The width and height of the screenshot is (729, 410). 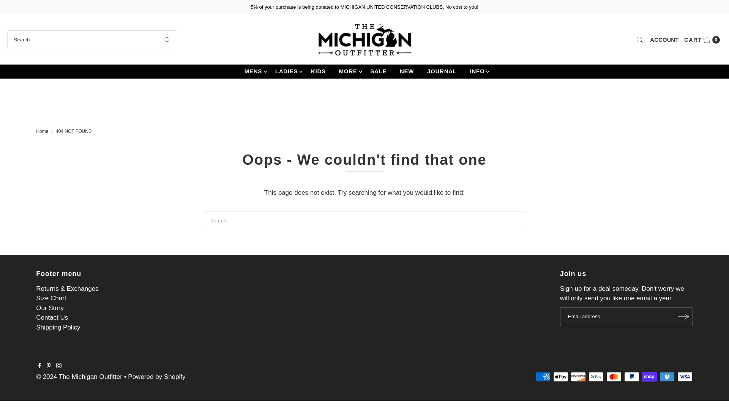 I want to click on MORE, so click(x=596, y=377).